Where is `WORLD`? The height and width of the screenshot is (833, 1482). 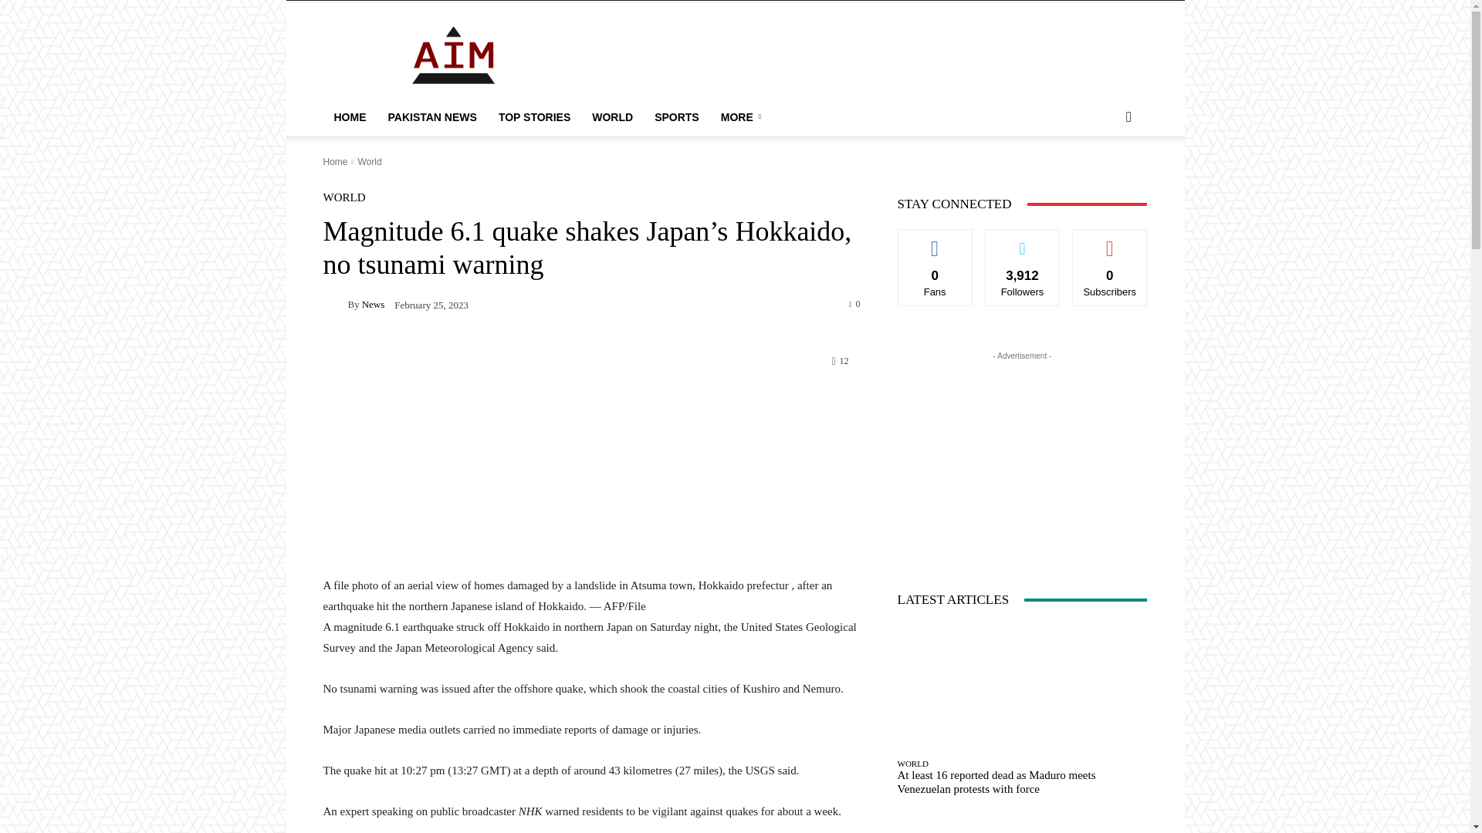 WORLD is located at coordinates (343, 197).